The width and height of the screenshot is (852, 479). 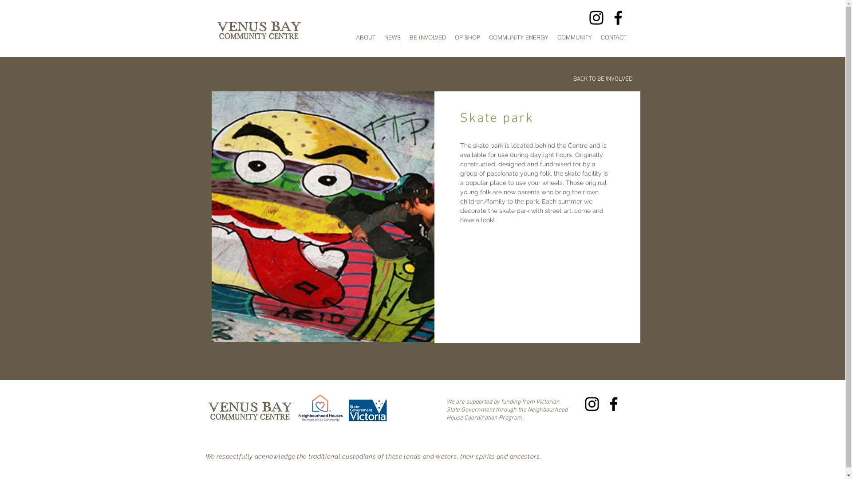 What do you see at coordinates (392, 37) in the screenshot?
I see `NEWS` at bounding box center [392, 37].